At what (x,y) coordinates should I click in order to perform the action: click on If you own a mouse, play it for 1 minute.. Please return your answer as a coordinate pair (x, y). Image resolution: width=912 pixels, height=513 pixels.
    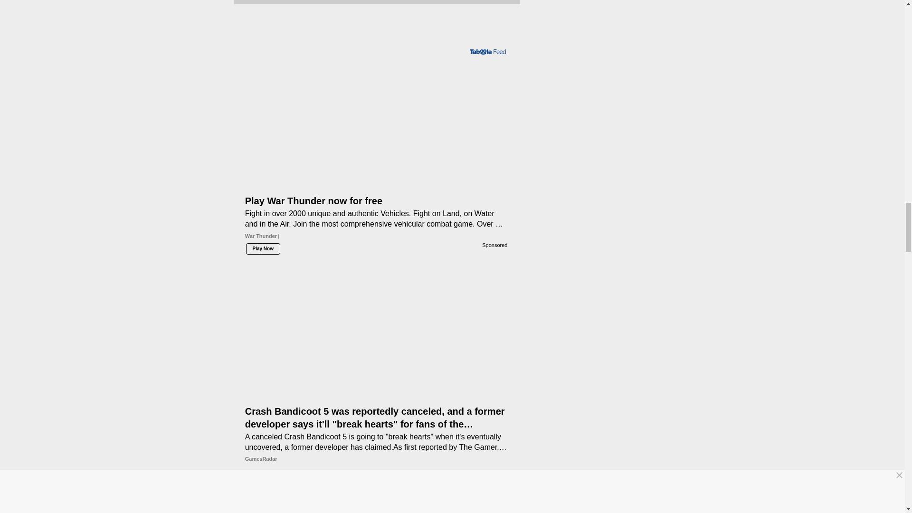
    Looking at the image, I should click on (376, 488).